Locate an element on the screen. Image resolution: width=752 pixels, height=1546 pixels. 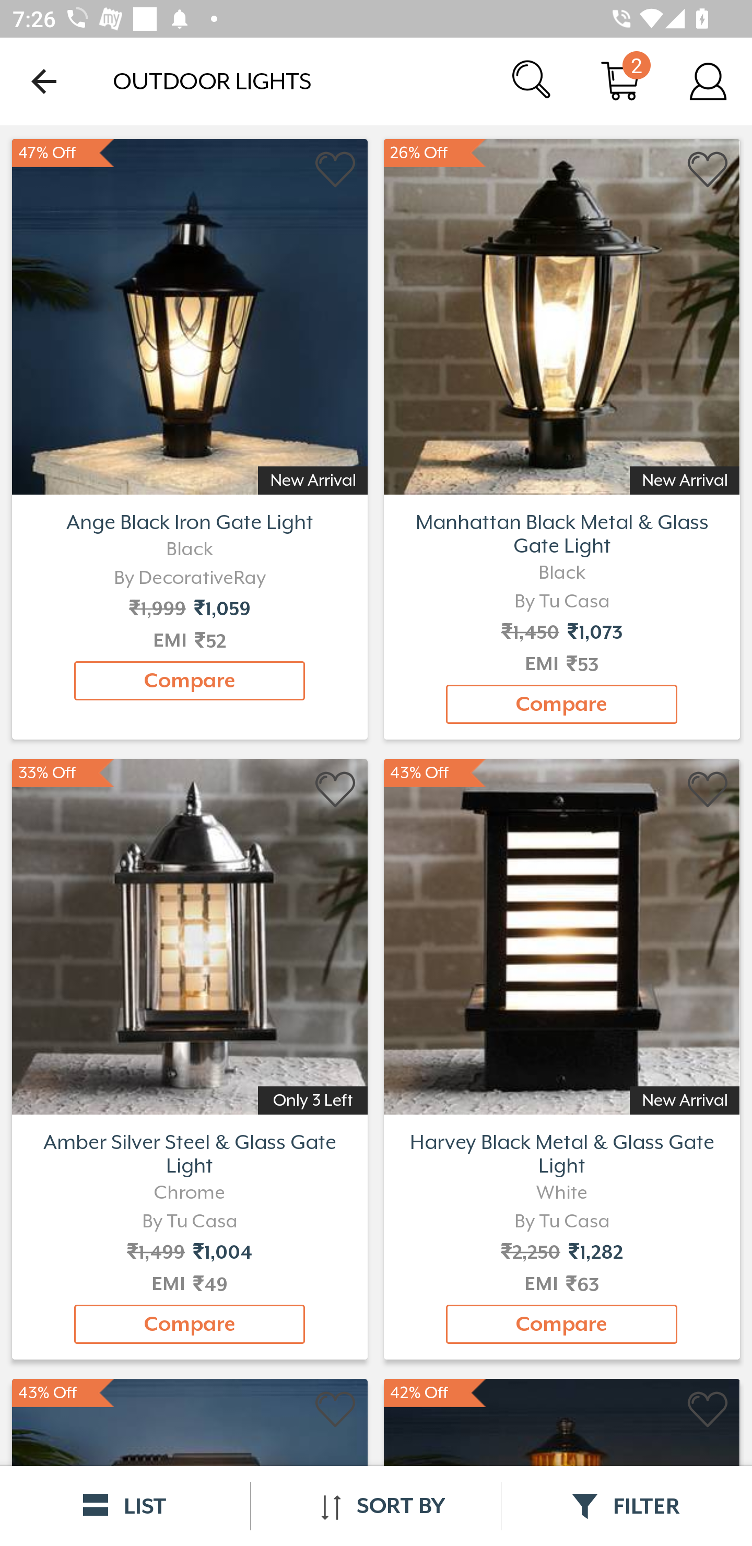
SORT BY is located at coordinates (375, 1506).